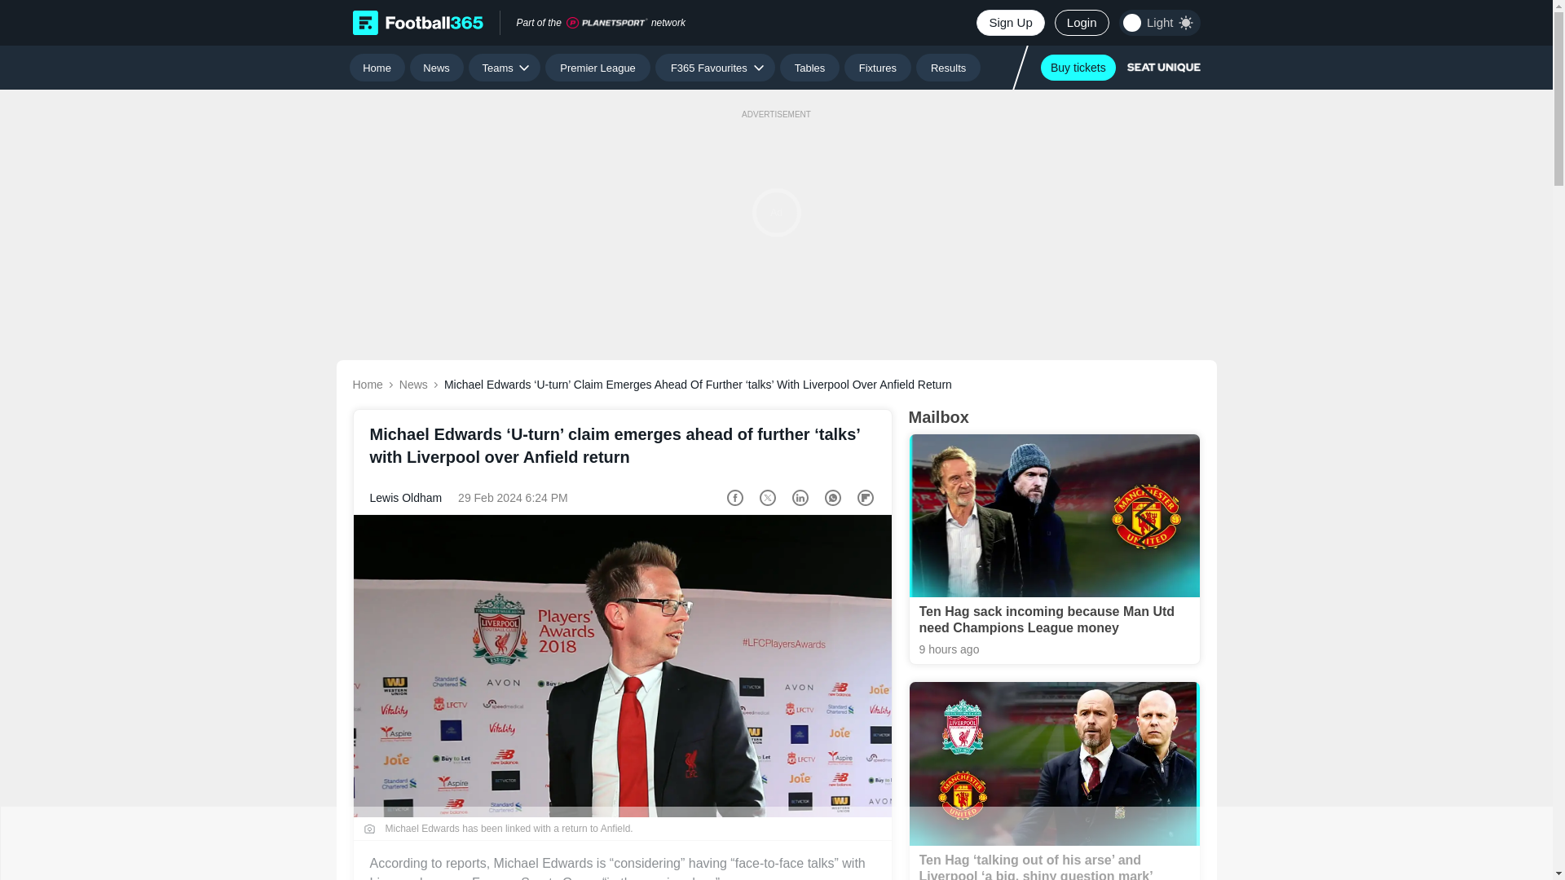 The width and height of the screenshot is (1565, 880). Describe the element at coordinates (437, 67) in the screenshot. I see `News` at that location.